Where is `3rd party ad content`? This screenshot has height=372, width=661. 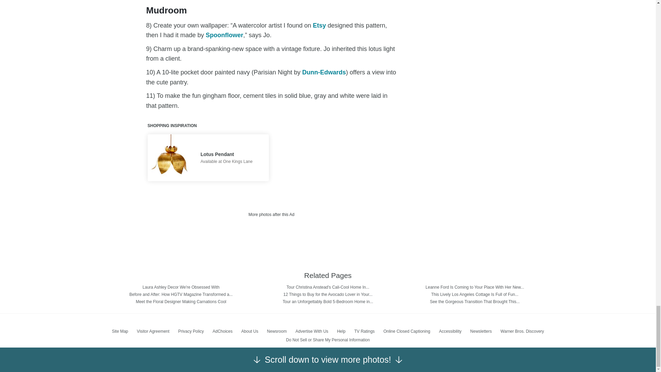
3rd party ad content is located at coordinates (271, 236).